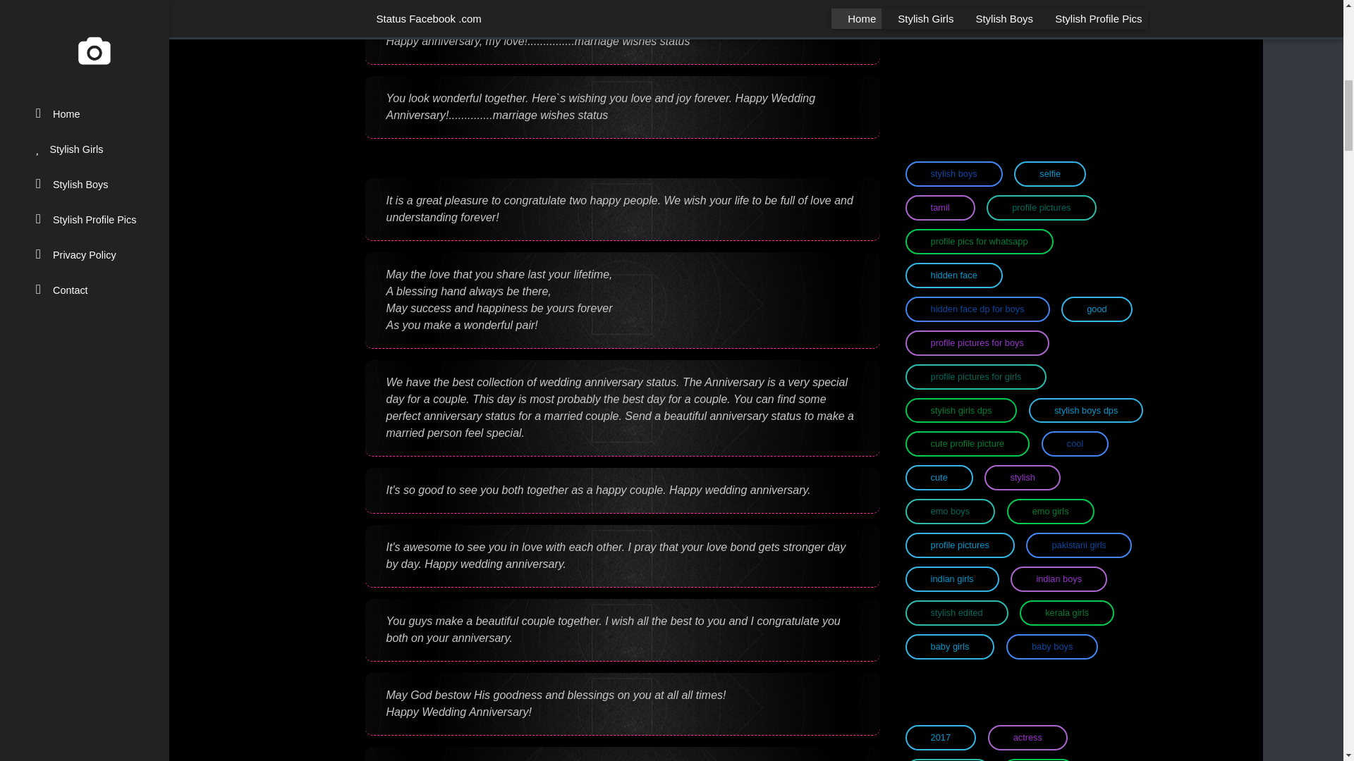  Describe the element at coordinates (1041, 207) in the screenshot. I see `stylish profile pictures dp for whatsapp, facebook` at that location.